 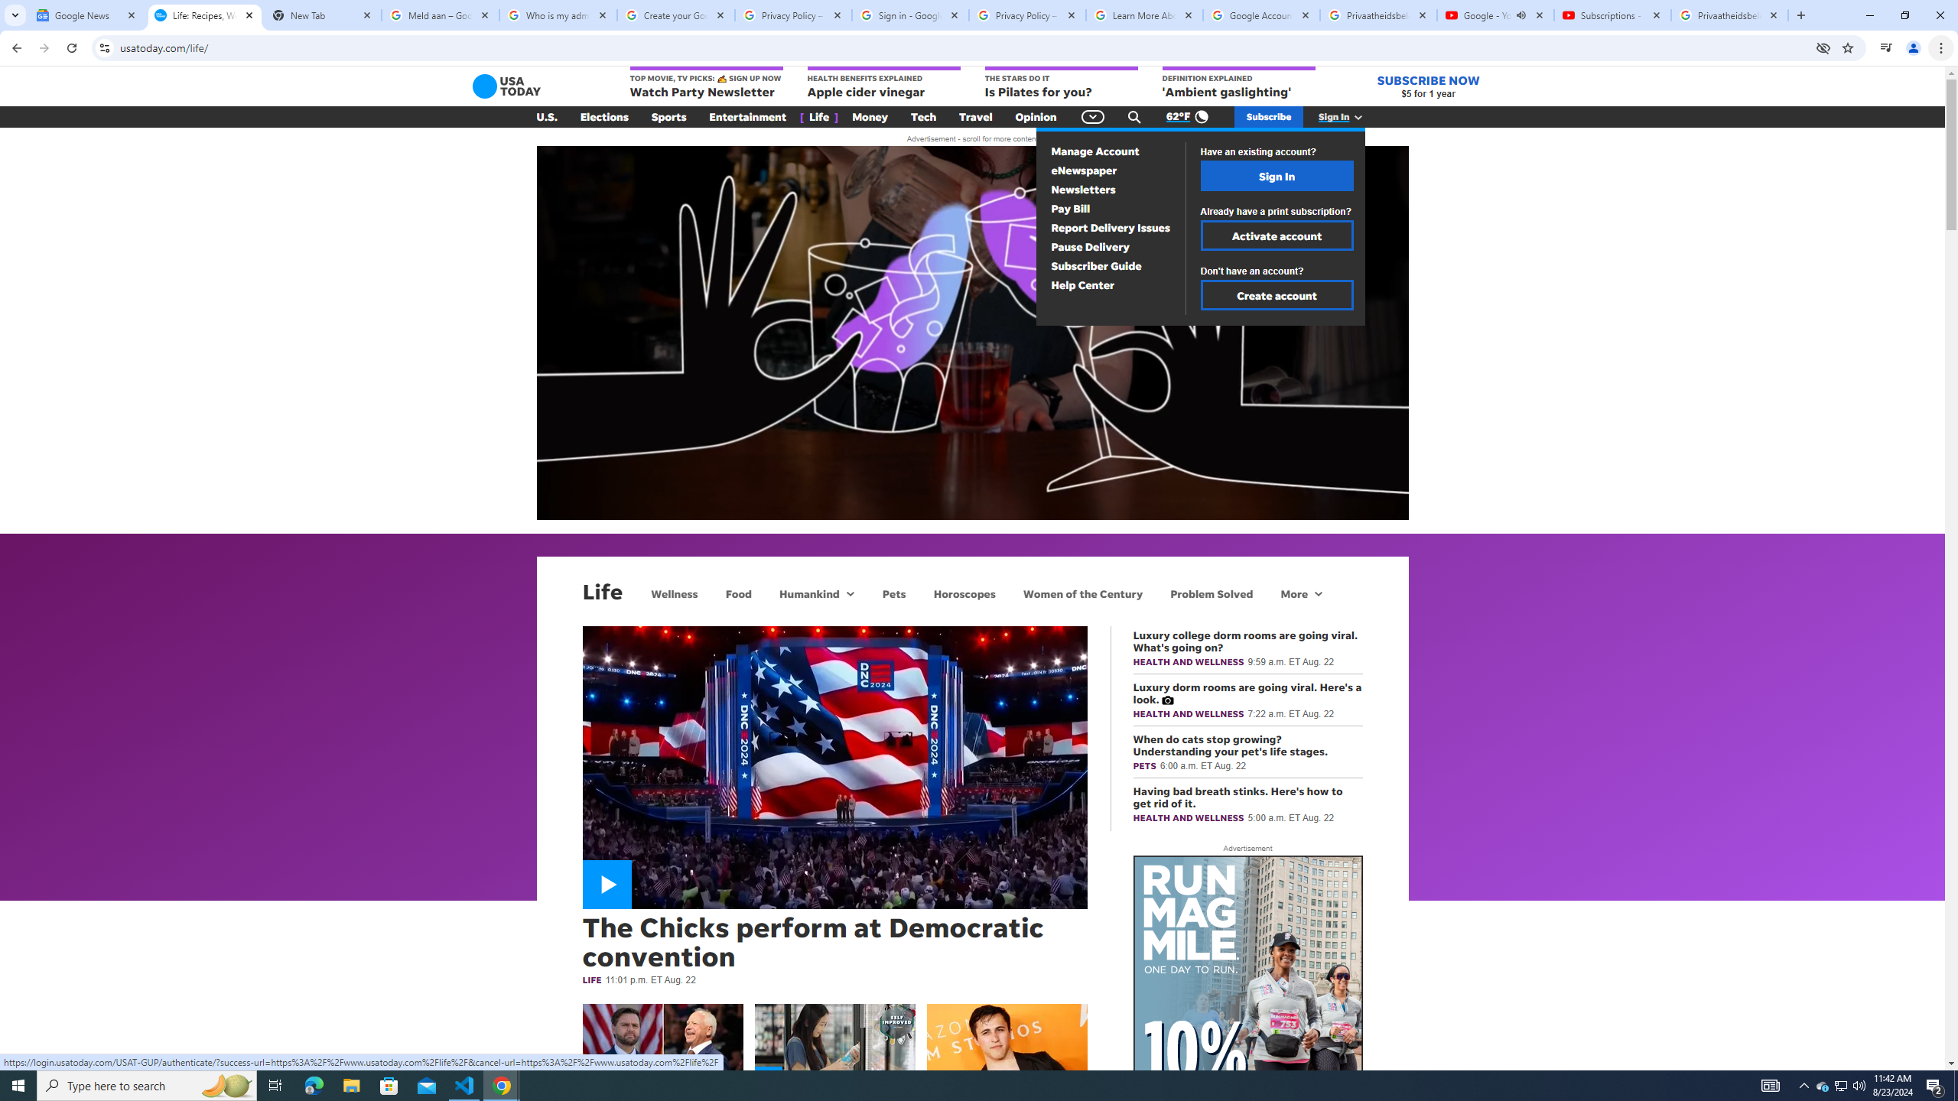 I want to click on Wellness, so click(x=675, y=593).